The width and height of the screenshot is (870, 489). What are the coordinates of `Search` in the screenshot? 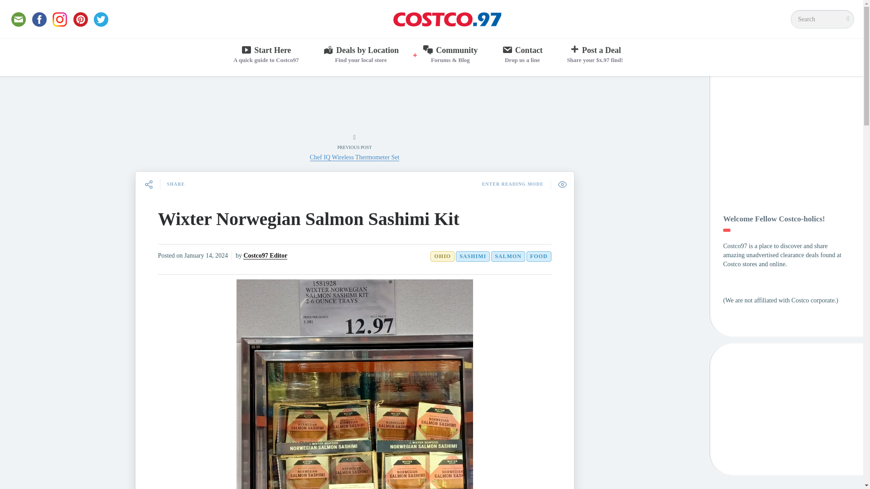 It's located at (361, 55).